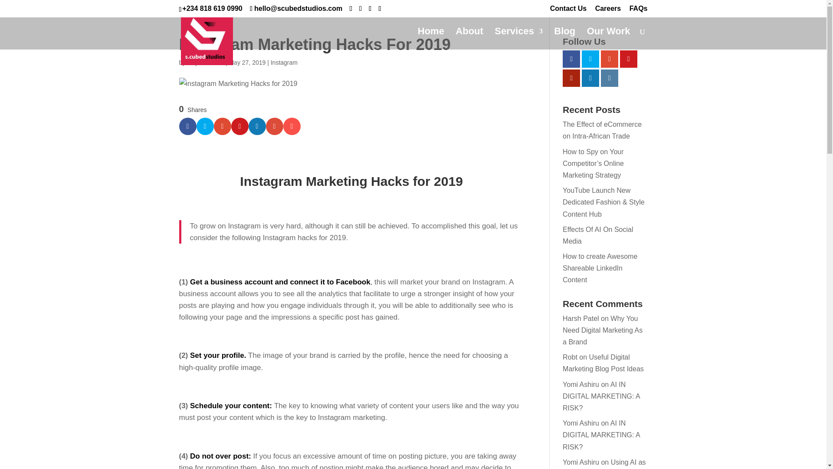  Describe the element at coordinates (469, 39) in the screenshot. I see `About` at that location.